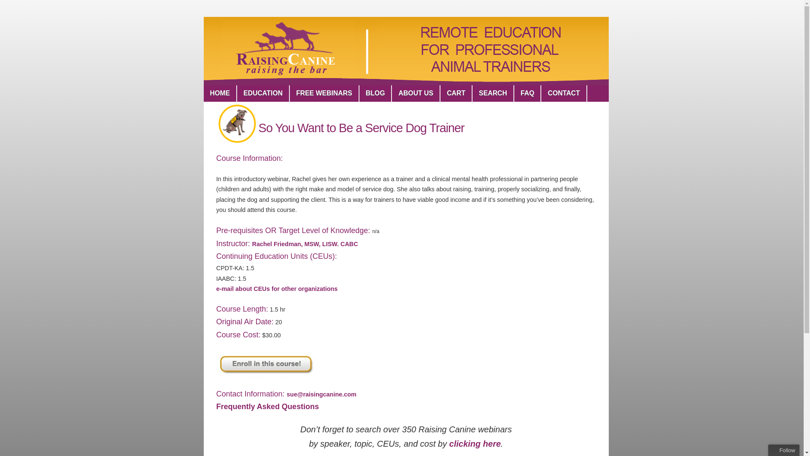  What do you see at coordinates (456, 93) in the screenshot?
I see `CART` at bounding box center [456, 93].